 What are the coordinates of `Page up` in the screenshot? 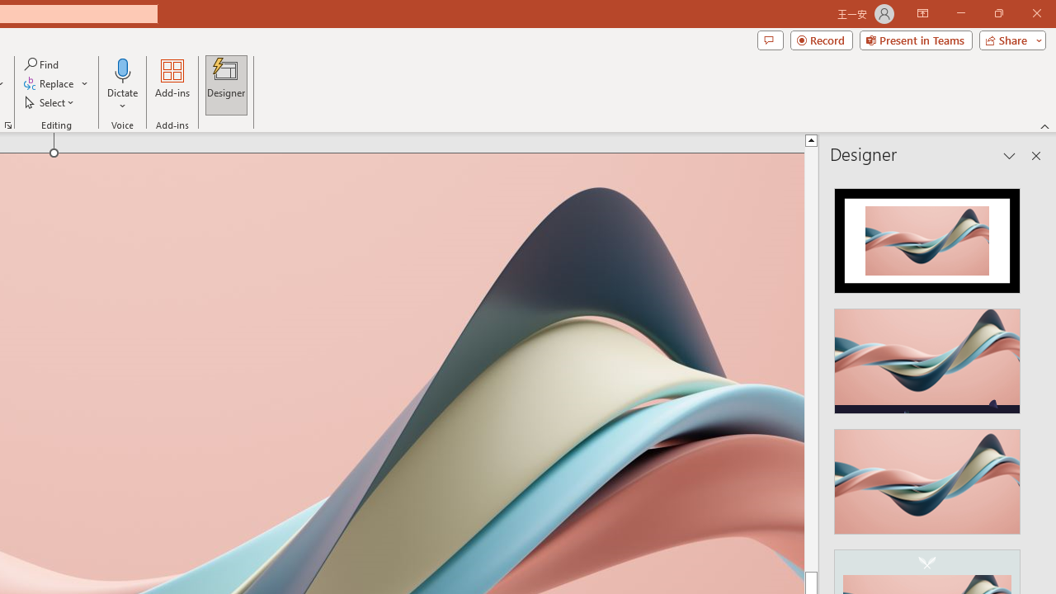 It's located at (812, 358).